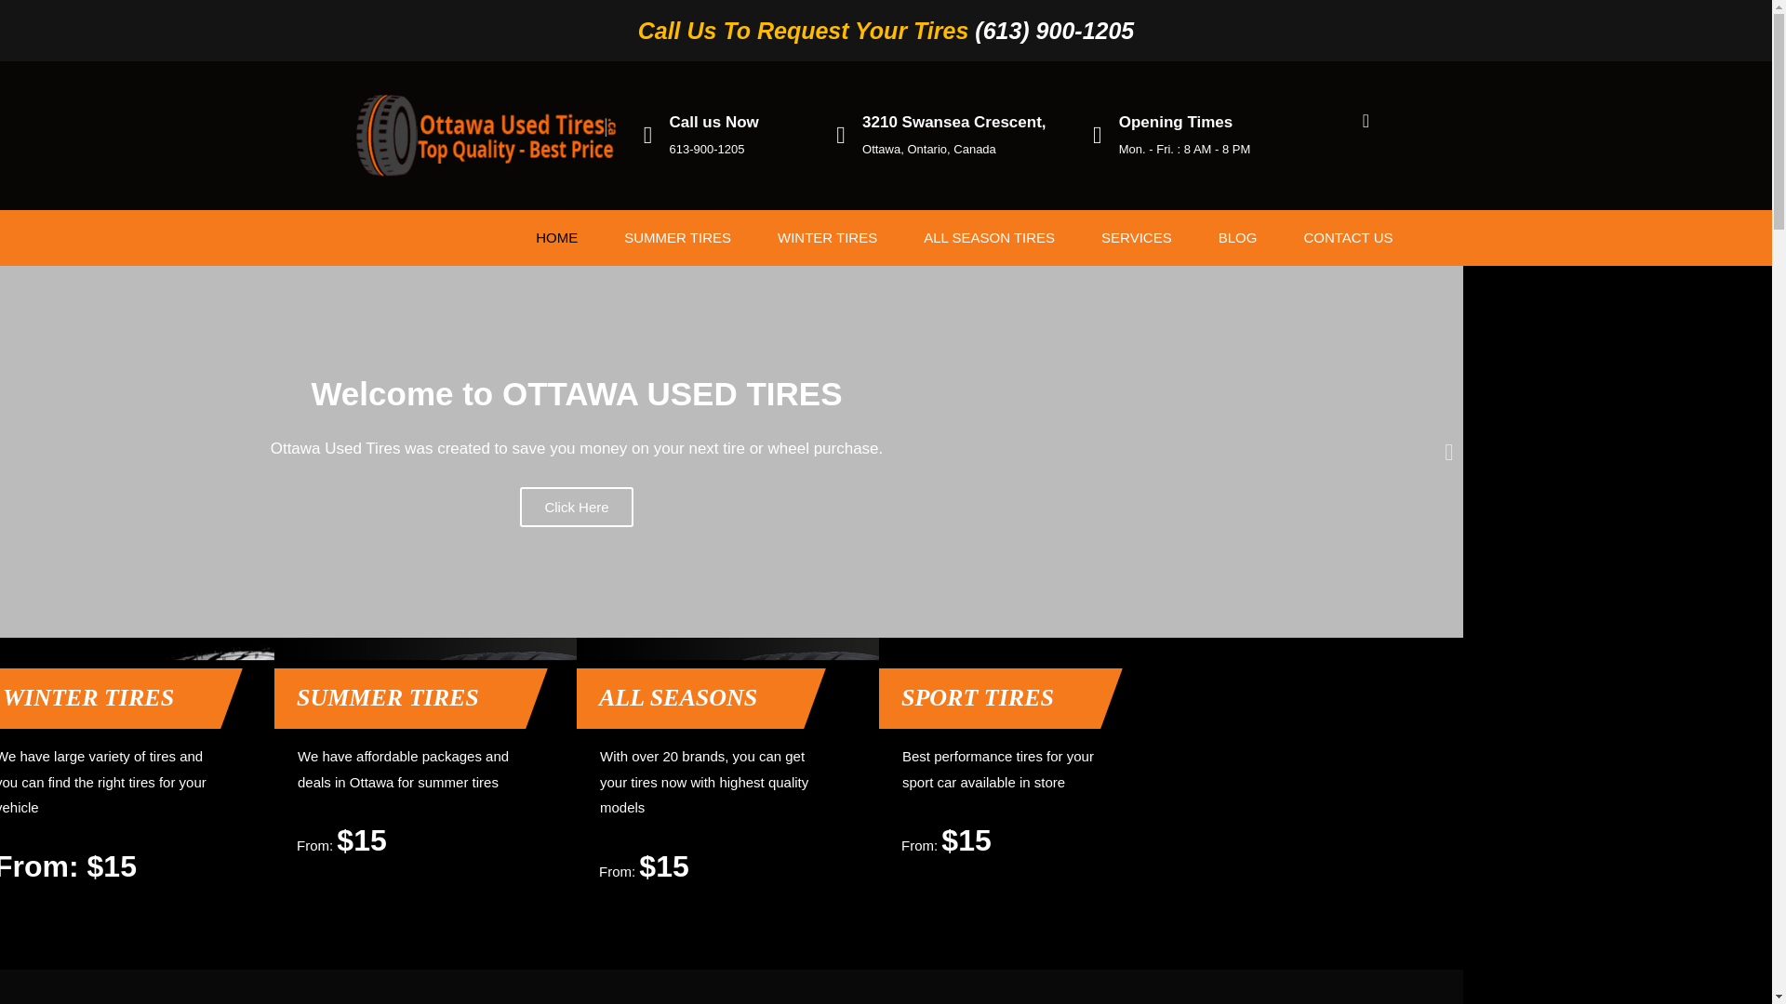 The width and height of the screenshot is (1786, 1004). I want to click on ALL SEASON TIRES, so click(989, 238).